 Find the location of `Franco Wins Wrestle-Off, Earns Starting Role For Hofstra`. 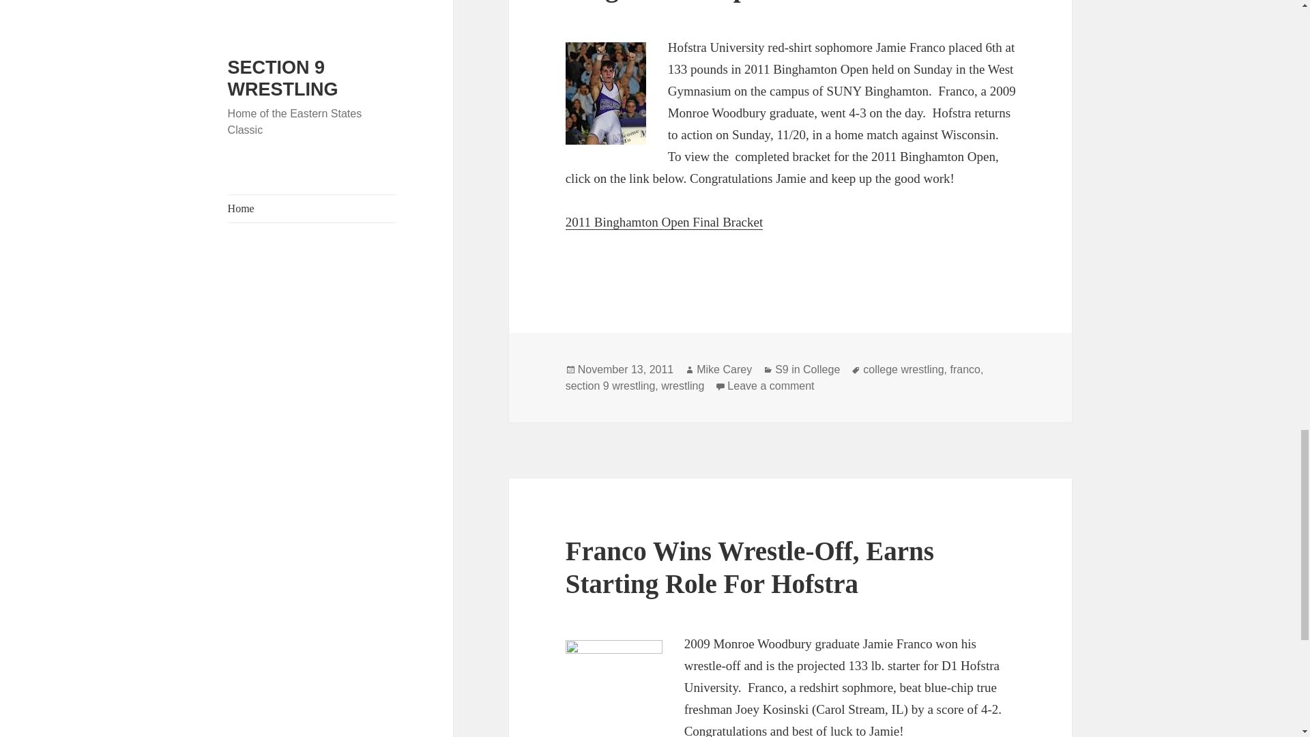

Franco Wins Wrestle-Off, Earns Starting Role For Hofstra is located at coordinates (749, 567).